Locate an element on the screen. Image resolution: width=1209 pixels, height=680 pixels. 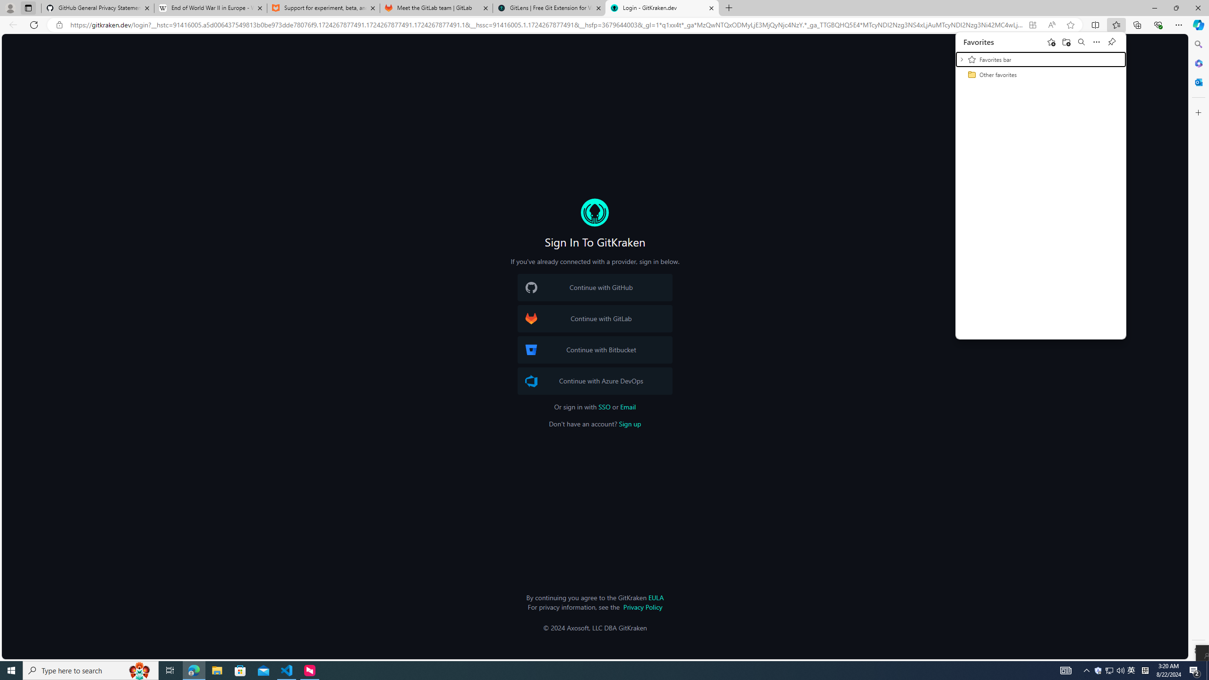
Task View is located at coordinates (170, 671).